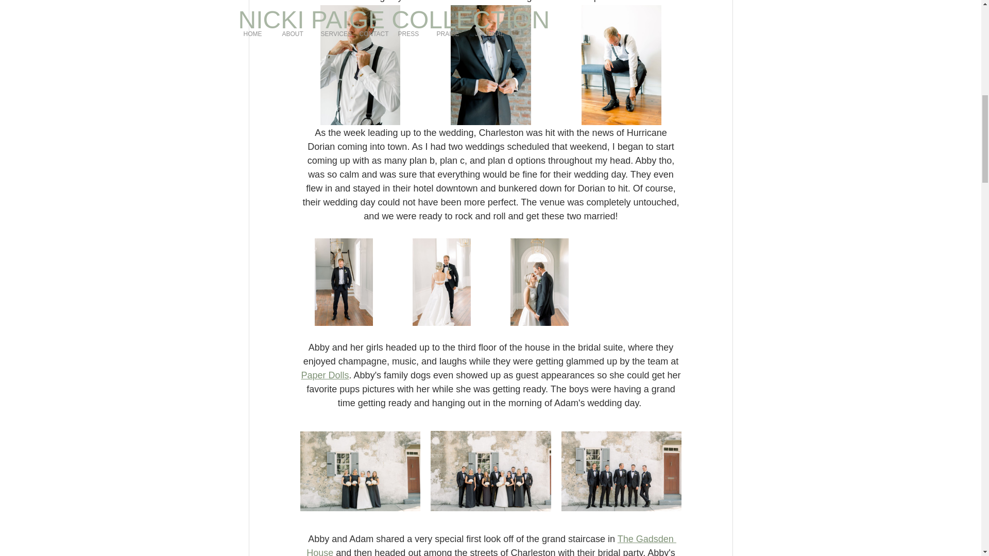 This screenshot has height=556, width=989. What do you see at coordinates (325, 375) in the screenshot?
I see `Paper Dolls` at bounding box center [325, 375].